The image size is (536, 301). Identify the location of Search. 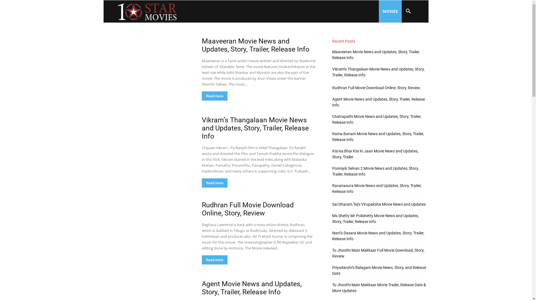
(400, 38).